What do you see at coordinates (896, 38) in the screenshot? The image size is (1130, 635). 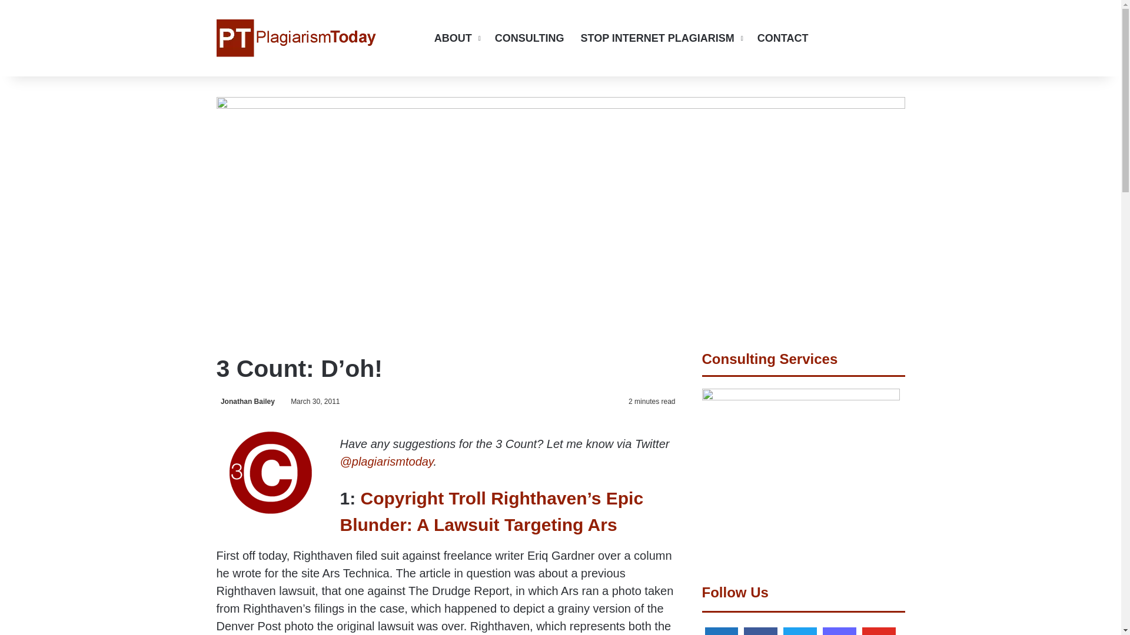 I see `Search for` at bounding box center [896, 38].